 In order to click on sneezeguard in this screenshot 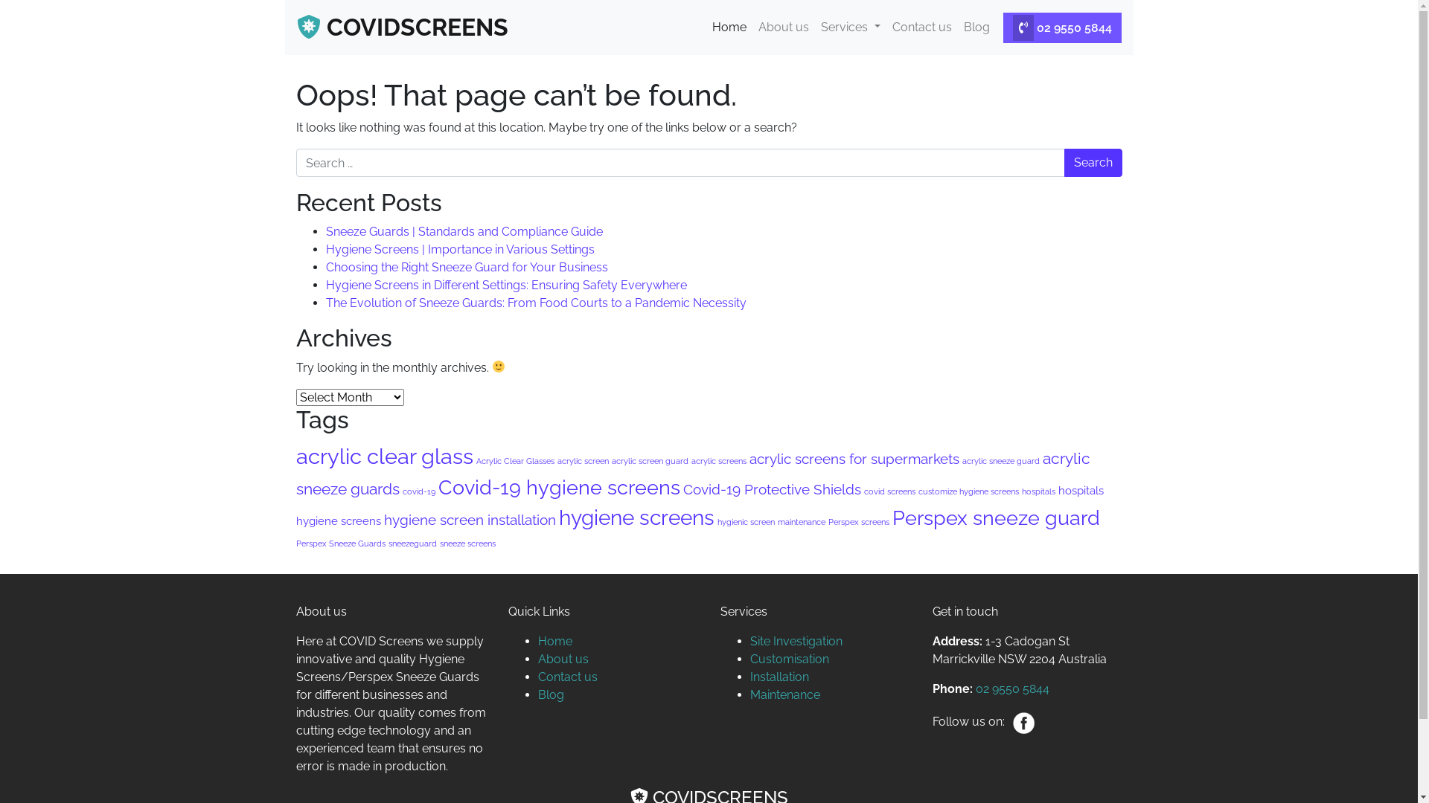, I will do `click(412, 544)`.